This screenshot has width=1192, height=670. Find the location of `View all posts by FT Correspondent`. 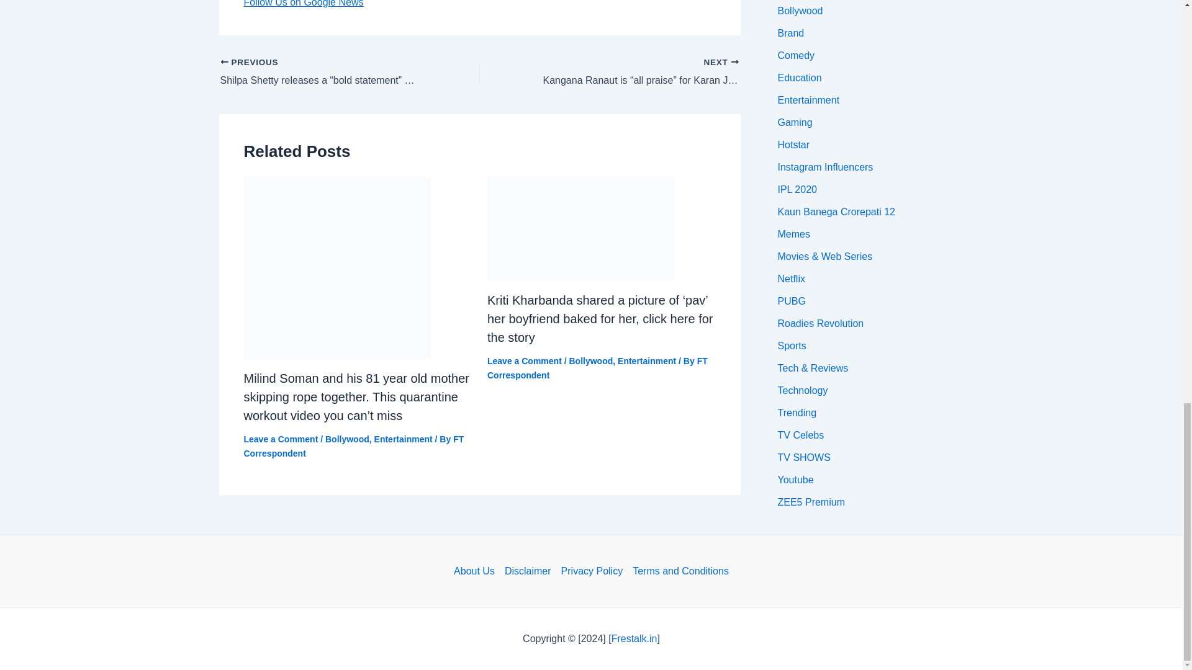

View all posts by FT Correspondent is located at coordinates (597, 367).